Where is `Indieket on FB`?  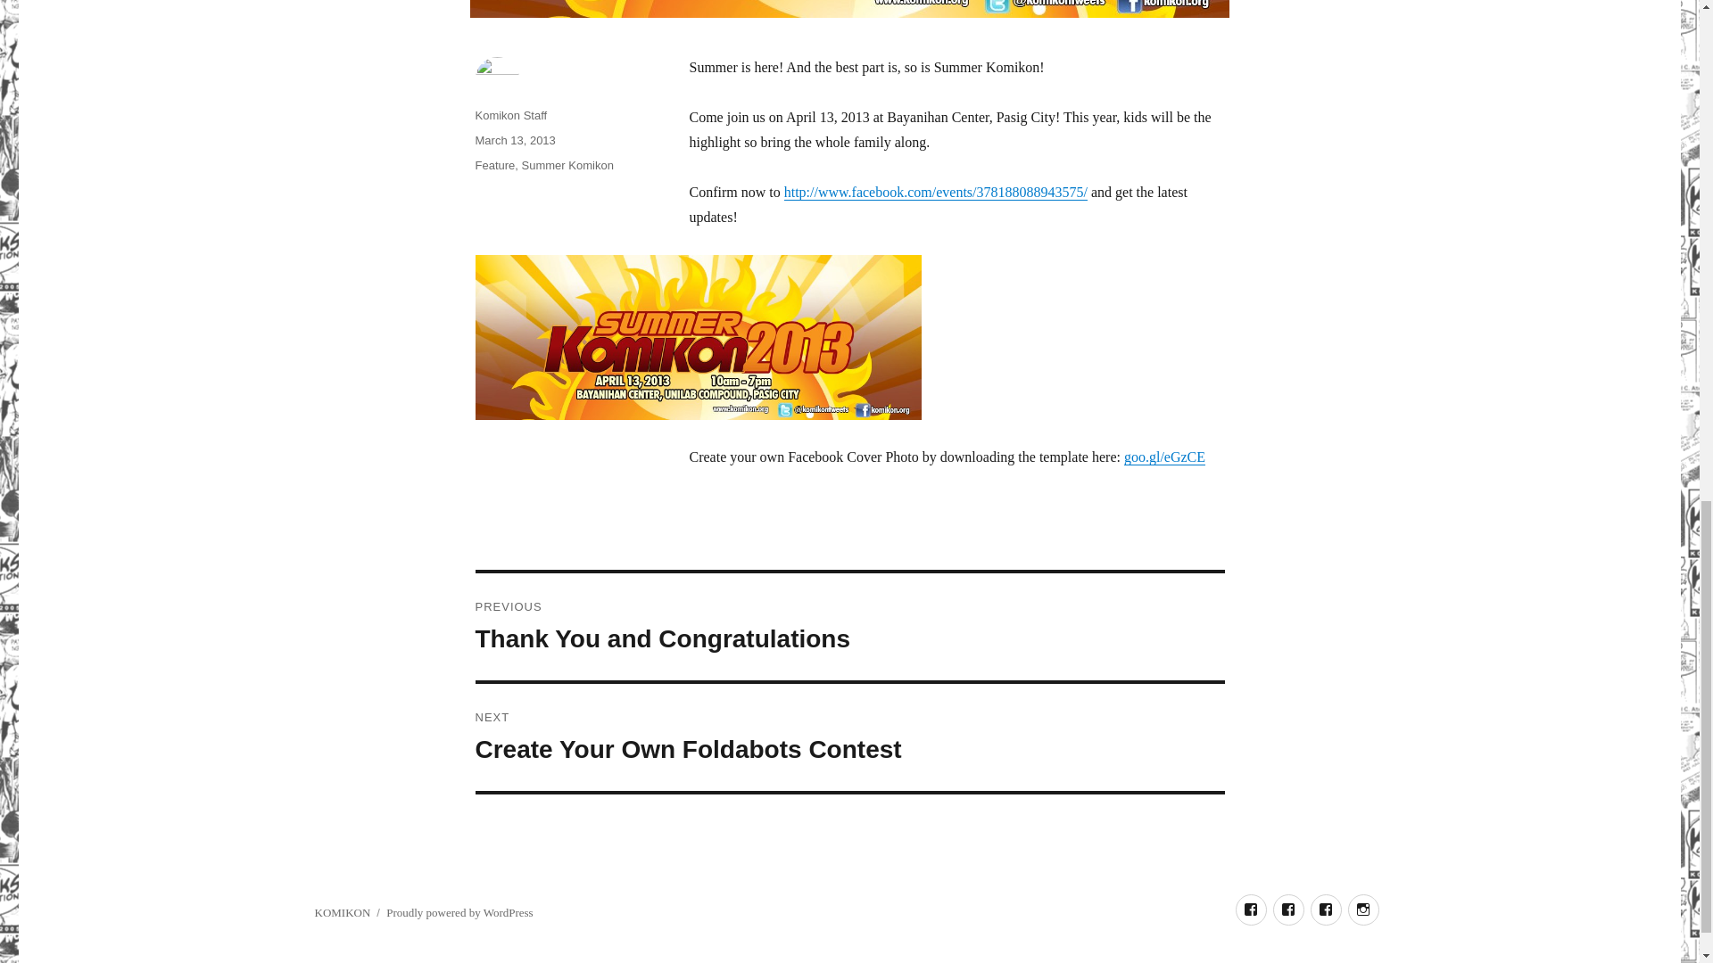
Indieket on FB is located at coordinates (1288, 909).